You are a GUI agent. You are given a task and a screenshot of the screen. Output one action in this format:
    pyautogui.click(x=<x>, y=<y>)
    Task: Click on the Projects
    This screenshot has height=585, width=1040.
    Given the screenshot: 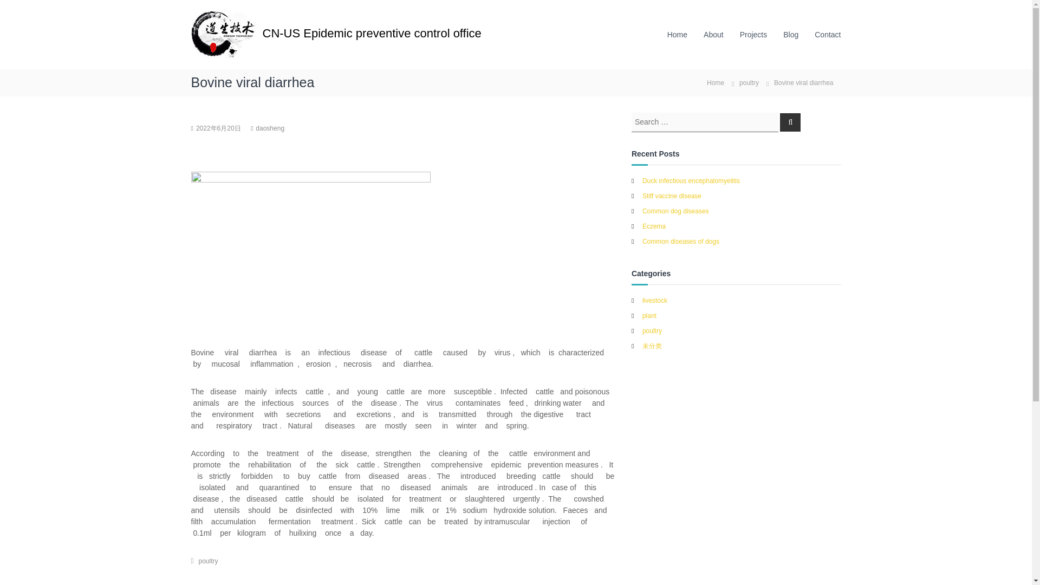 What is the action you would take?
    pyautogui.click(x=753, y=35)
    